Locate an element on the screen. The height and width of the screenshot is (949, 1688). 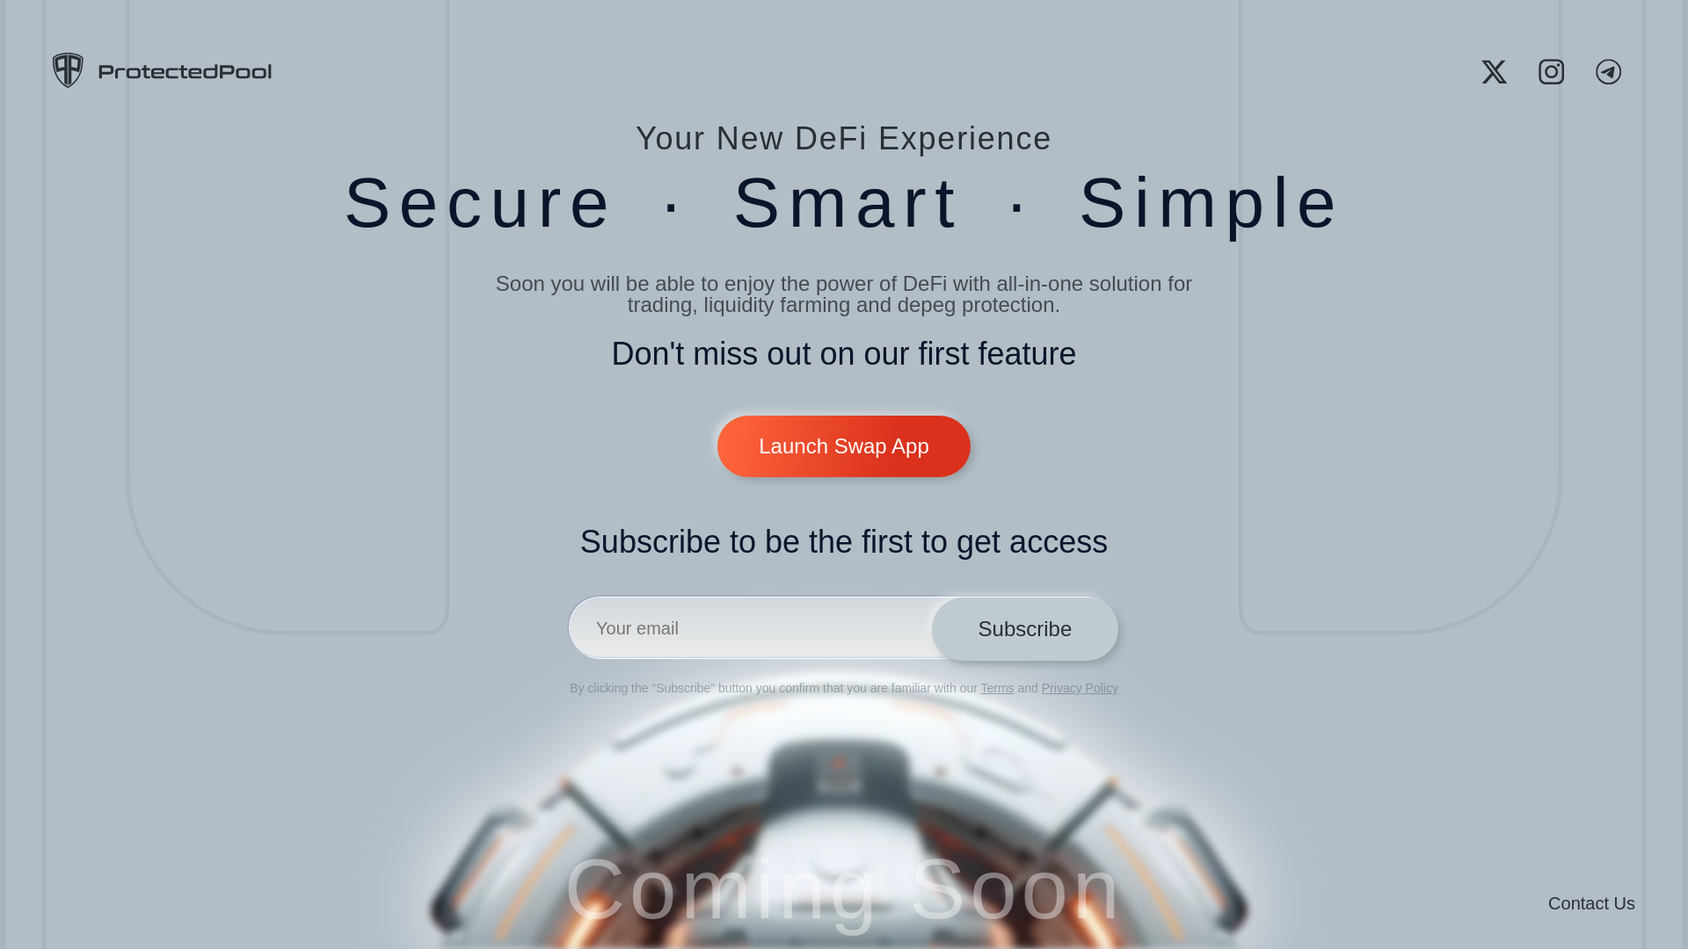
Terms is located at coordinates (997, 687).